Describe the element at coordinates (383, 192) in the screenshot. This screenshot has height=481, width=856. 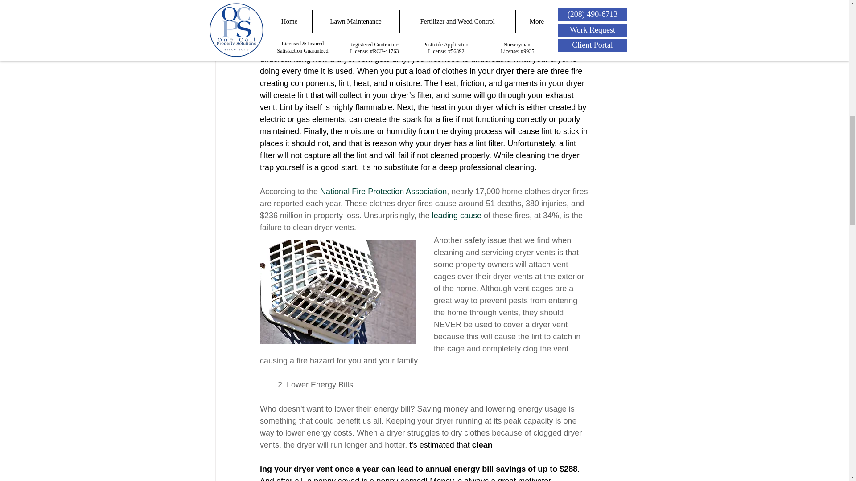
I see `National Fire Protection Association` at that location.